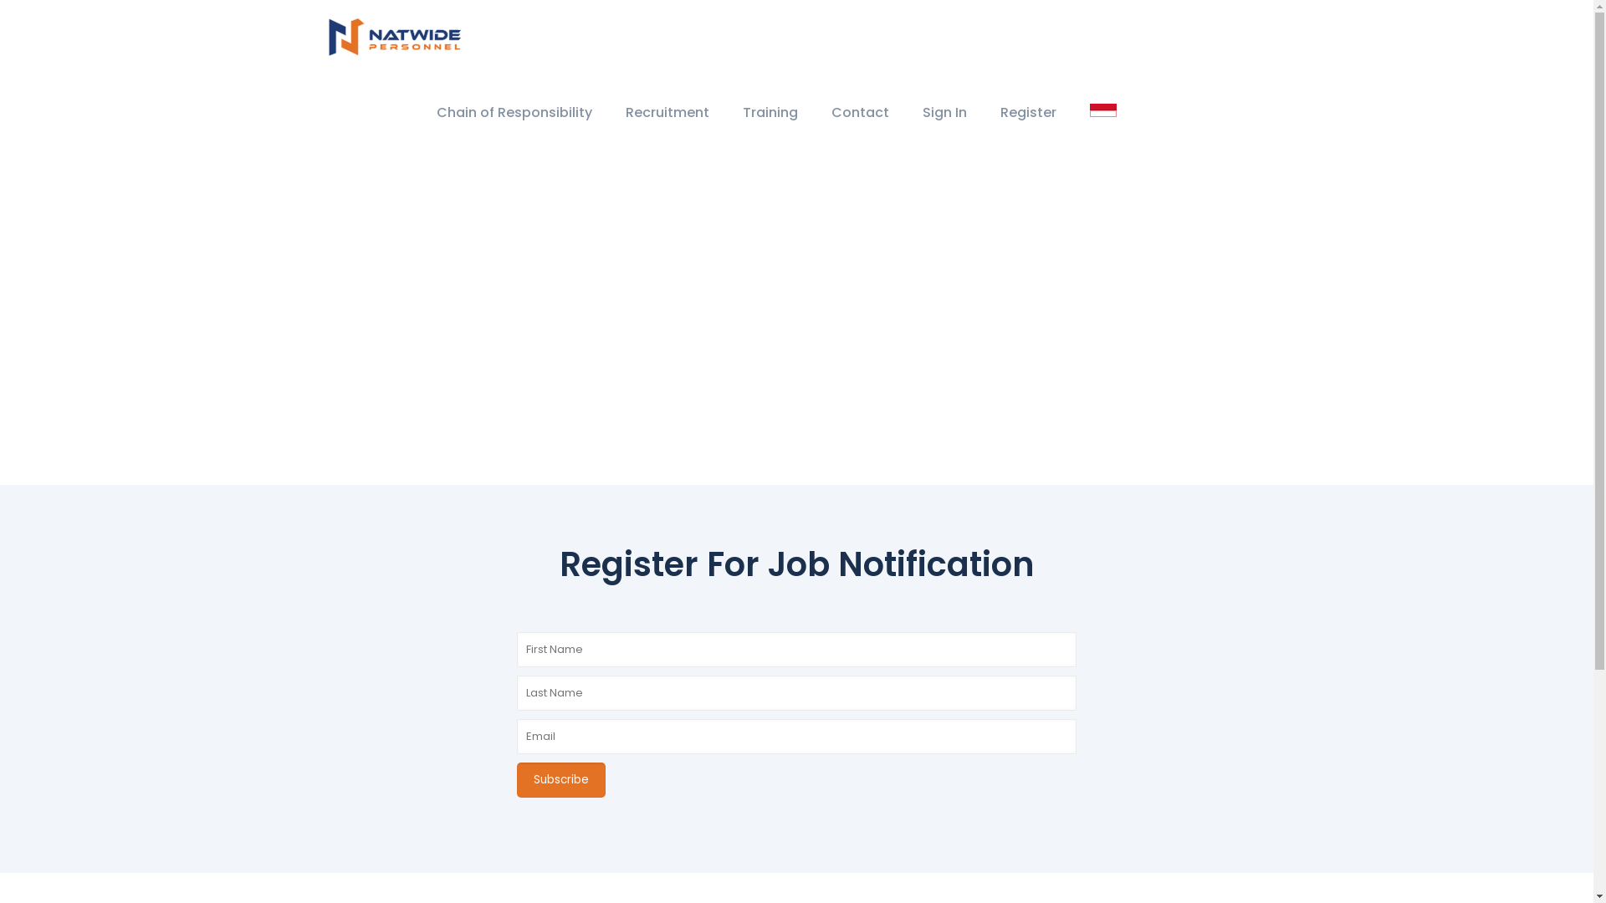 This screenshot has height=903, width=1606. Describe the element at coordinates (561, 780) in the screenshot. I see `Subscribe` at that location.